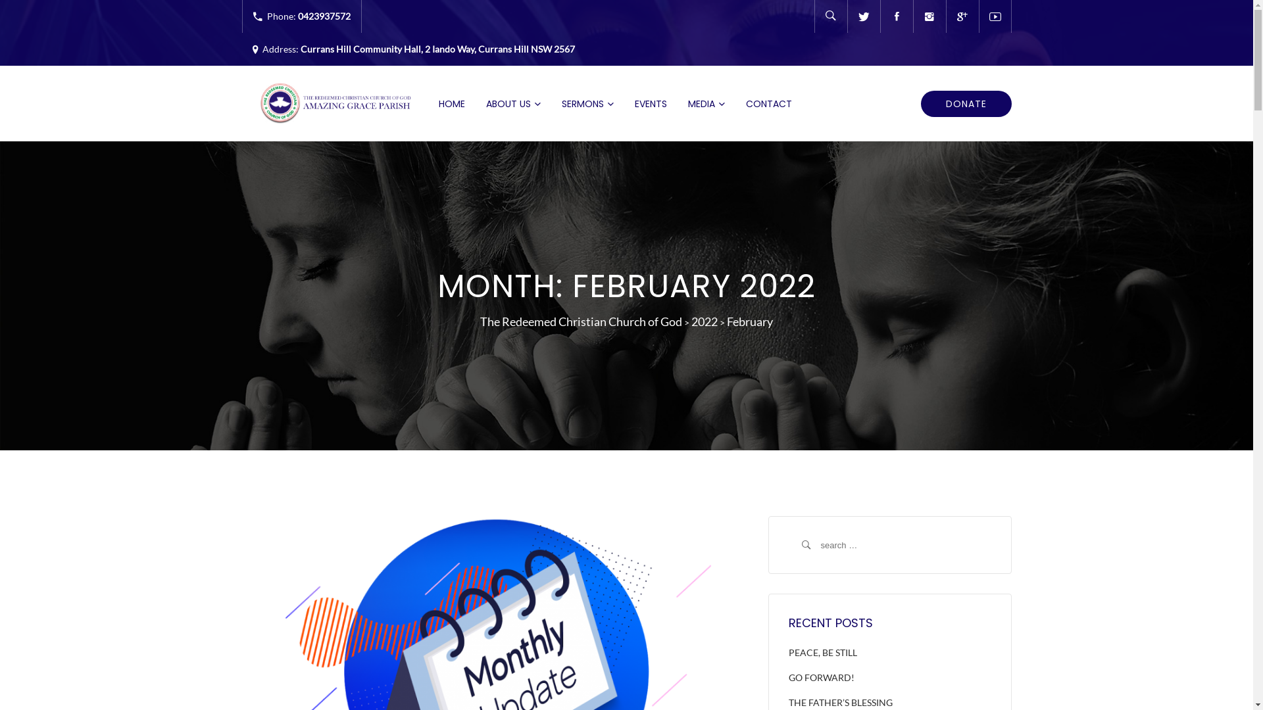 This screenshot has height=710, width=1263. What do you see at coordinates (929, 16) in the screenshot?
I see `Tumblr` at bounding box center [929, 16].